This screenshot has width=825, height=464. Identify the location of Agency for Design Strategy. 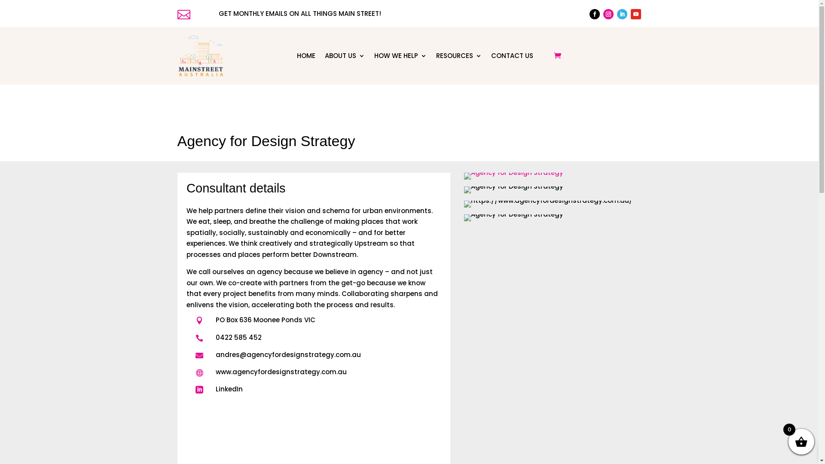
(514, 190).